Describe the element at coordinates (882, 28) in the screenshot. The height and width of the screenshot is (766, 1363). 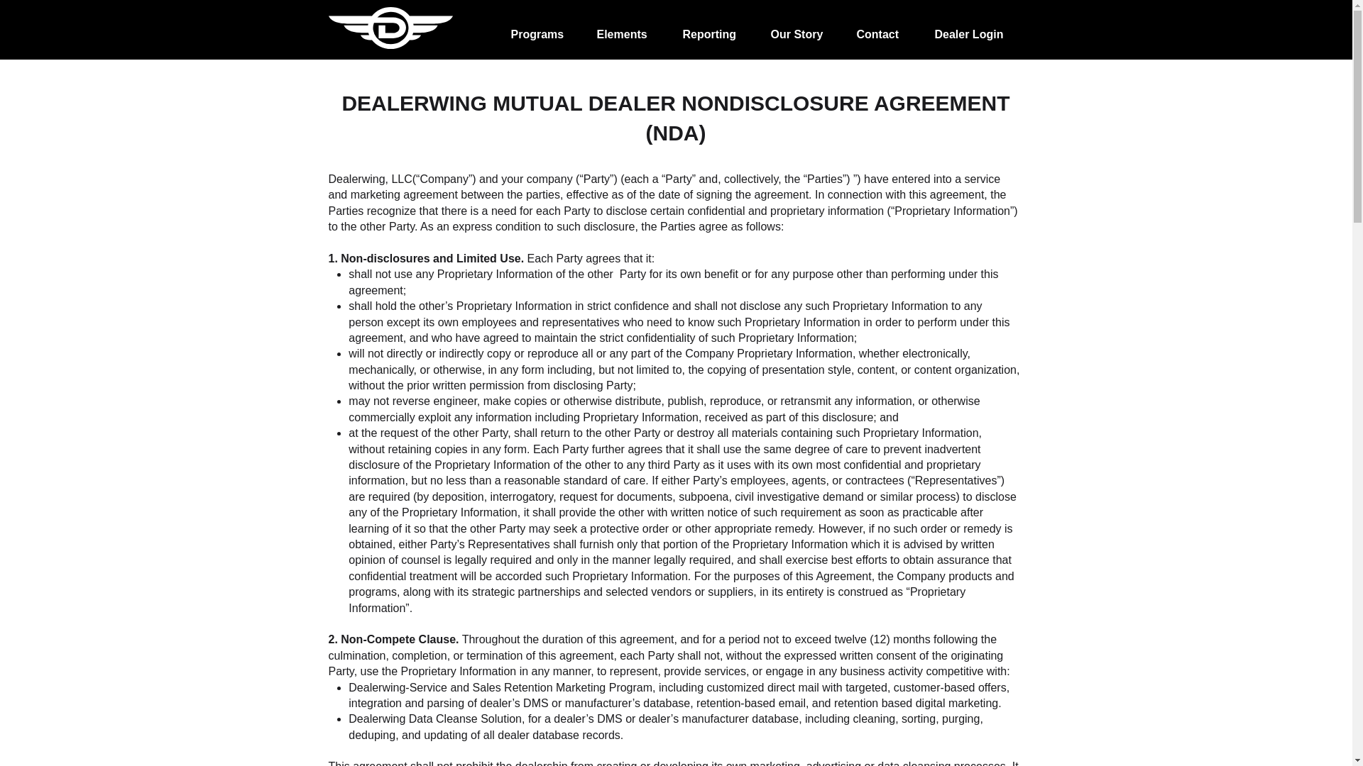
I see `Contact` at that location.